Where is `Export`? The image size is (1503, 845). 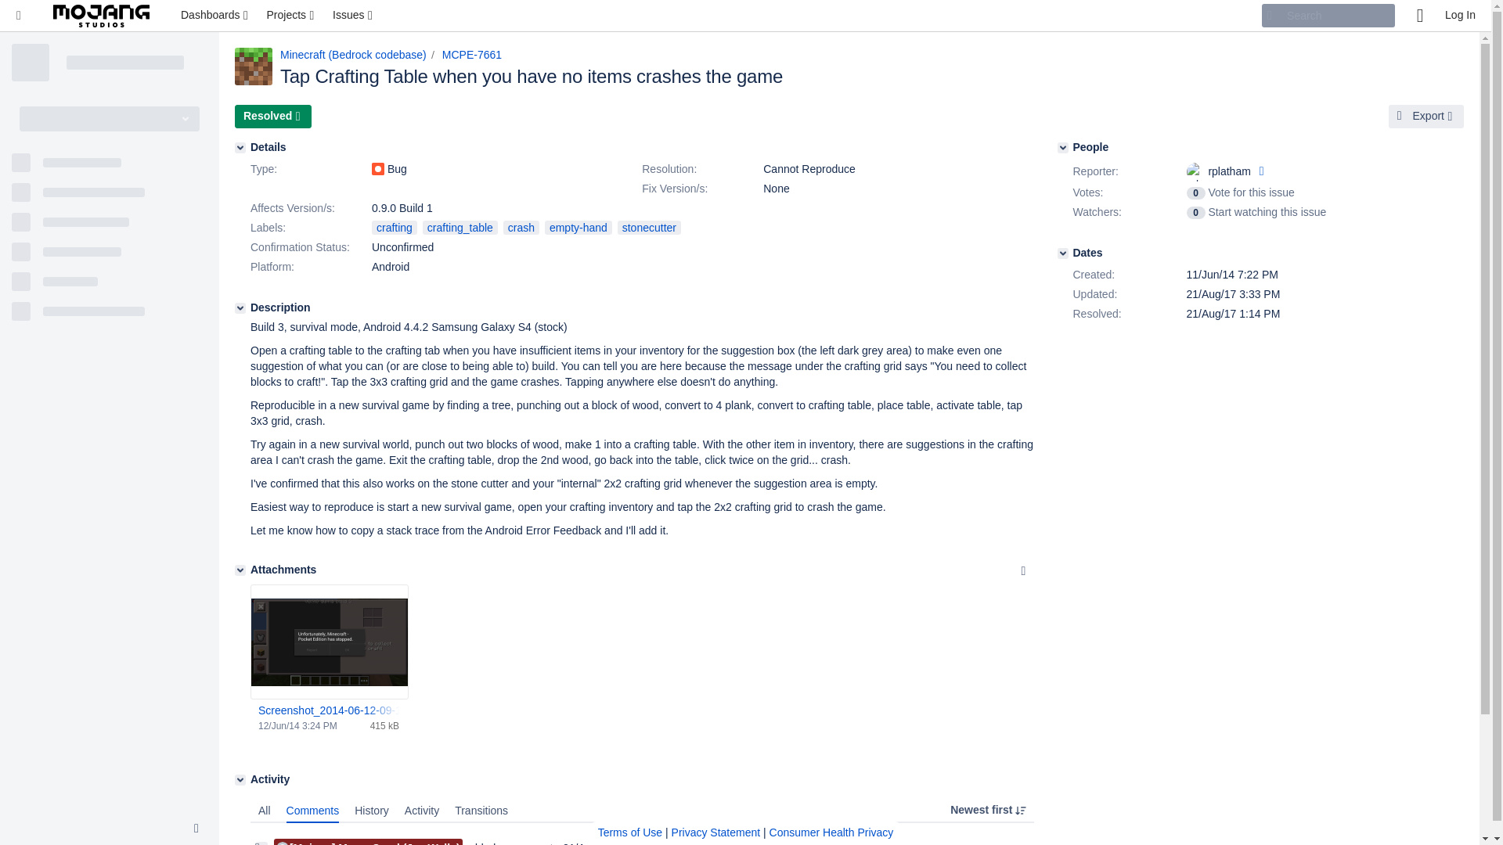 Export is located at coordinates (1426, 116).